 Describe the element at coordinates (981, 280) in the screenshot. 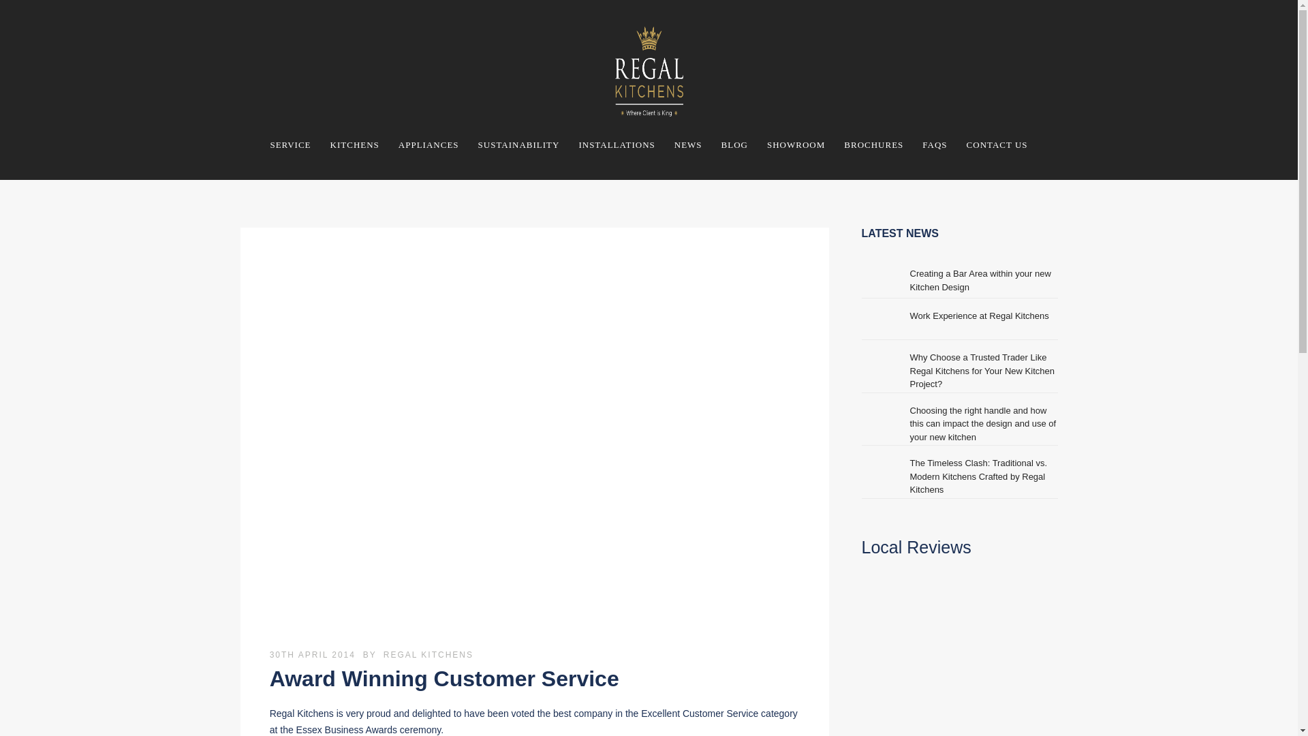

I see `Creating a Bar Area within your new Kitchen Design` at that location.